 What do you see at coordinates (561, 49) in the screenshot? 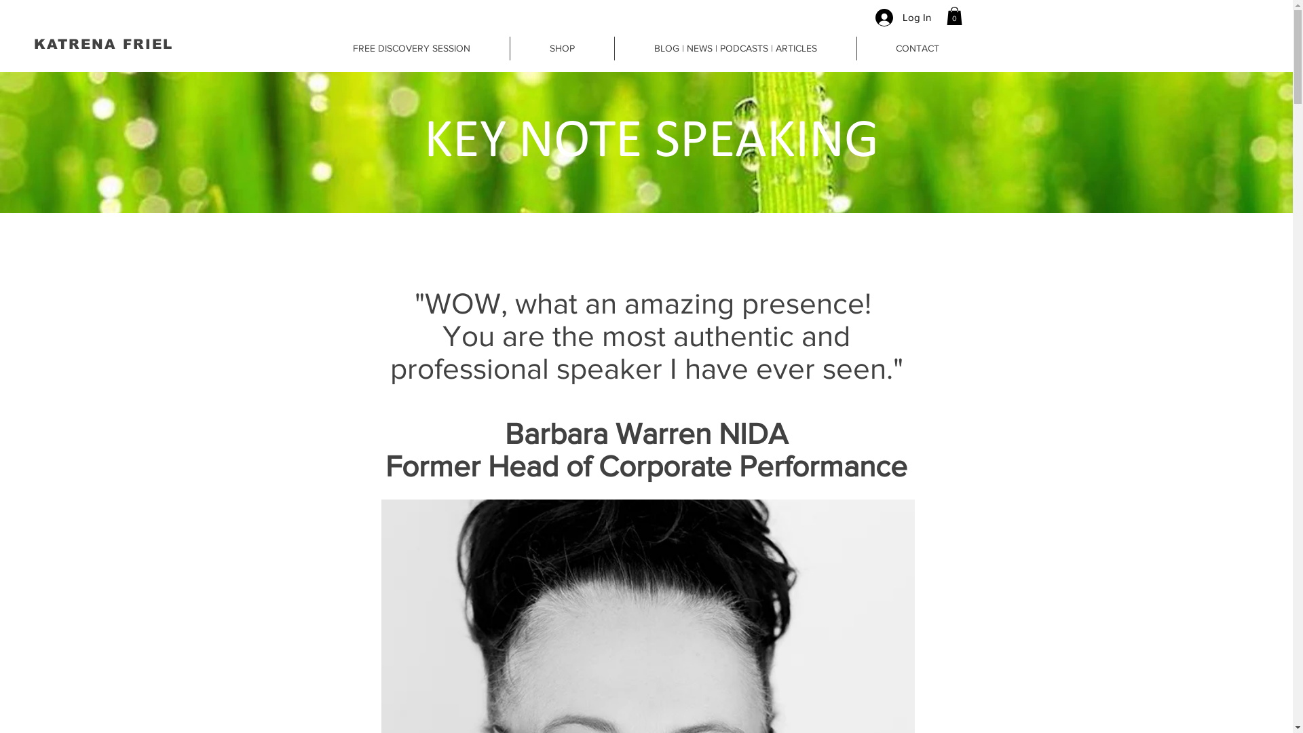
I see `SHOP` at bounding box center [561, 49].